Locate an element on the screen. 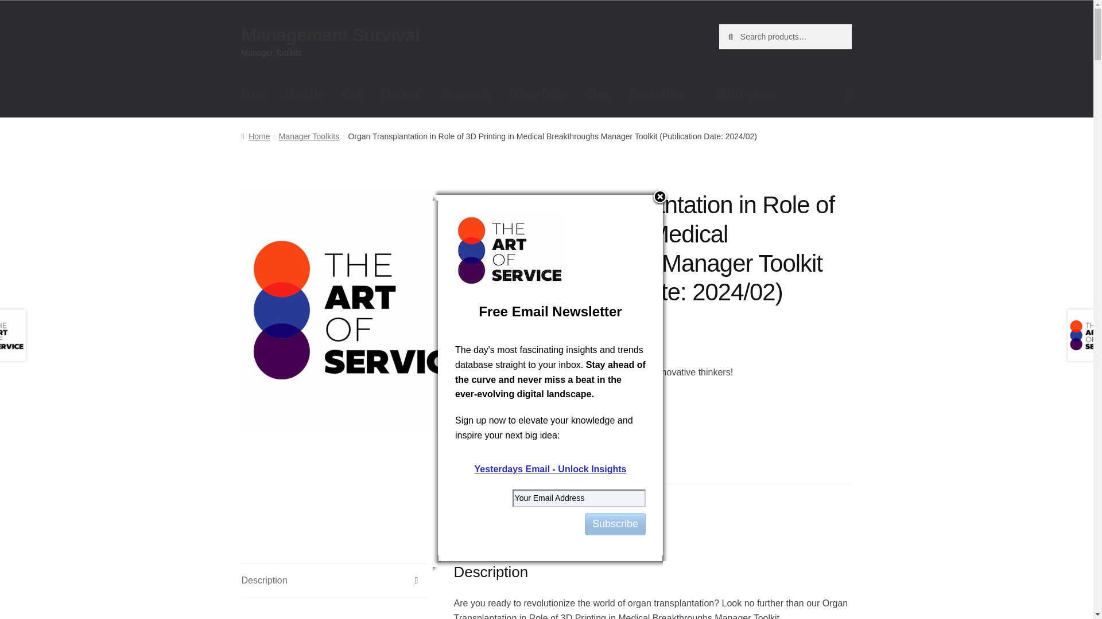 This screenshot has width=1102, height=619. Home is located at coordinates (255, 136).